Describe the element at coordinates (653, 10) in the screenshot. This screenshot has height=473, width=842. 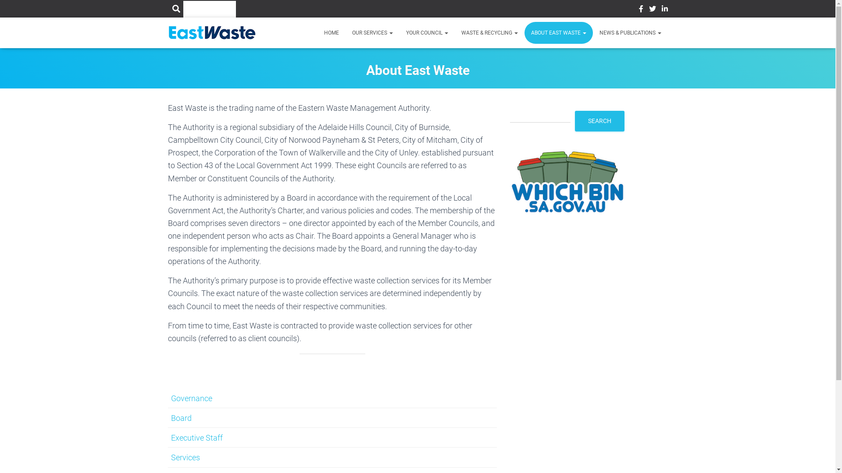
I see `Twitter` at that location.